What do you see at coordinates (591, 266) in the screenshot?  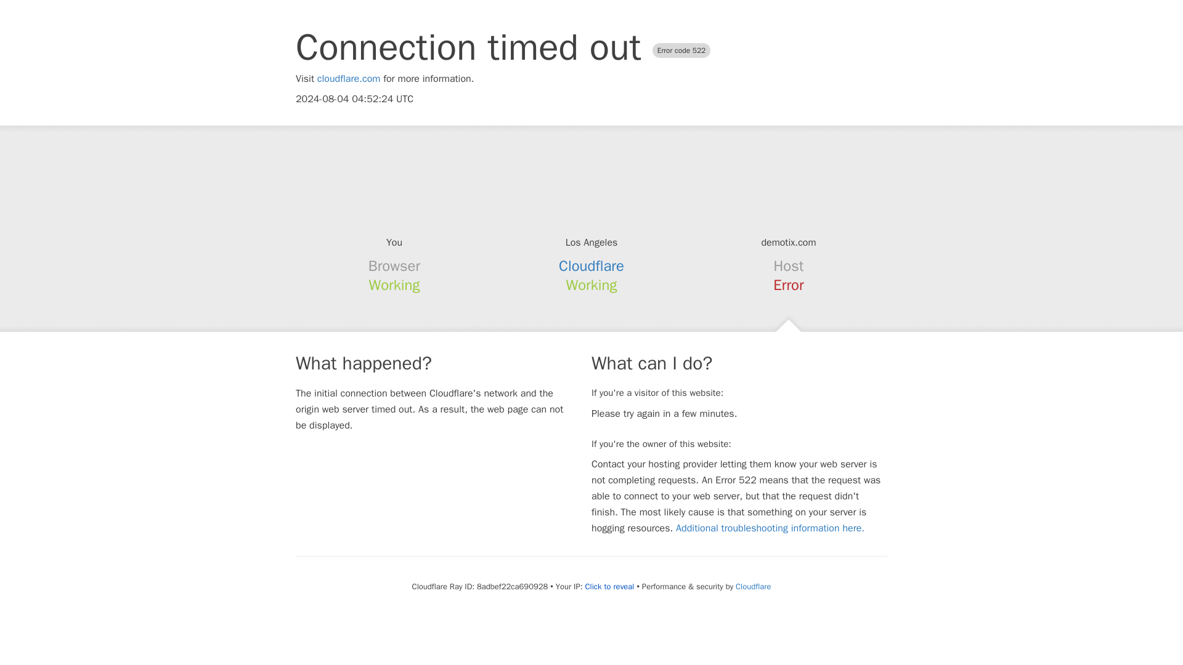 I see `Cloudflare` at bounding box center [591, 266].